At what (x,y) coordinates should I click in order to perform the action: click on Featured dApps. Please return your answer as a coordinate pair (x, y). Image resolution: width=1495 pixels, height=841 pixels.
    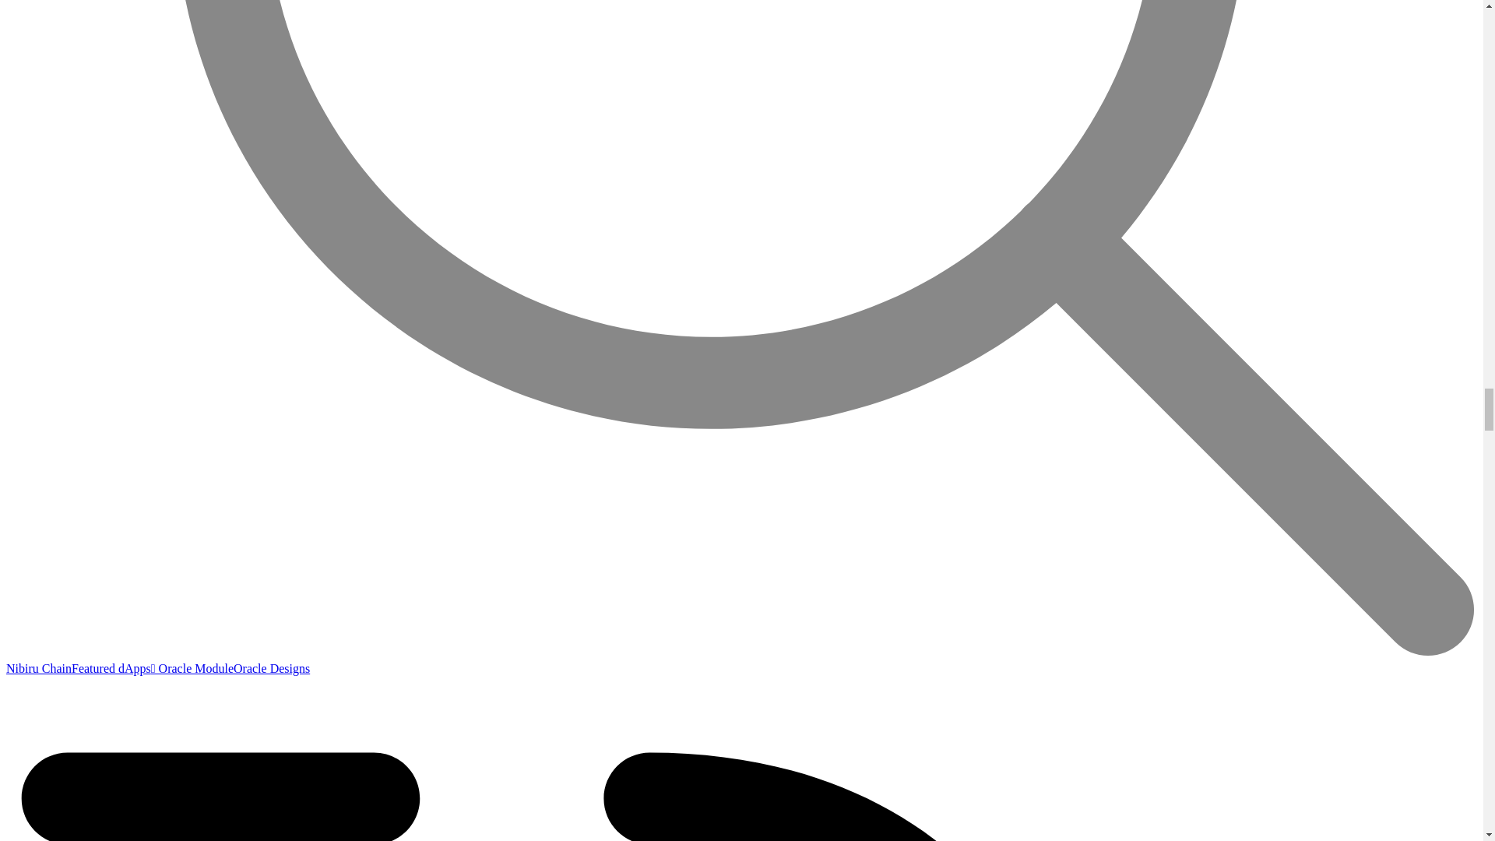
    Looking at the image, I should click on (111, 668).